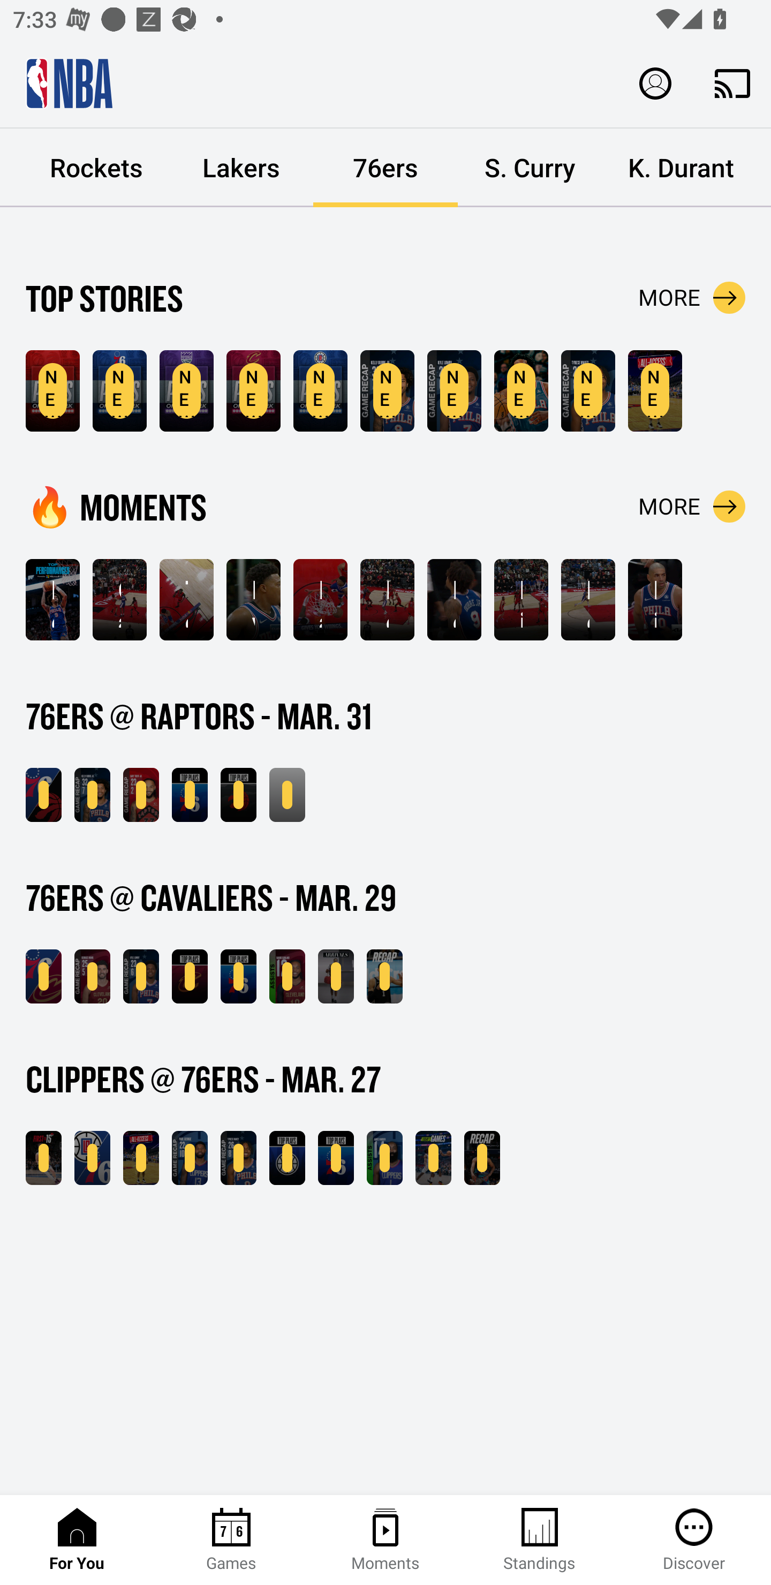  I want to click on NEW First to 15 Mar. 27th, so click(43, 1159).